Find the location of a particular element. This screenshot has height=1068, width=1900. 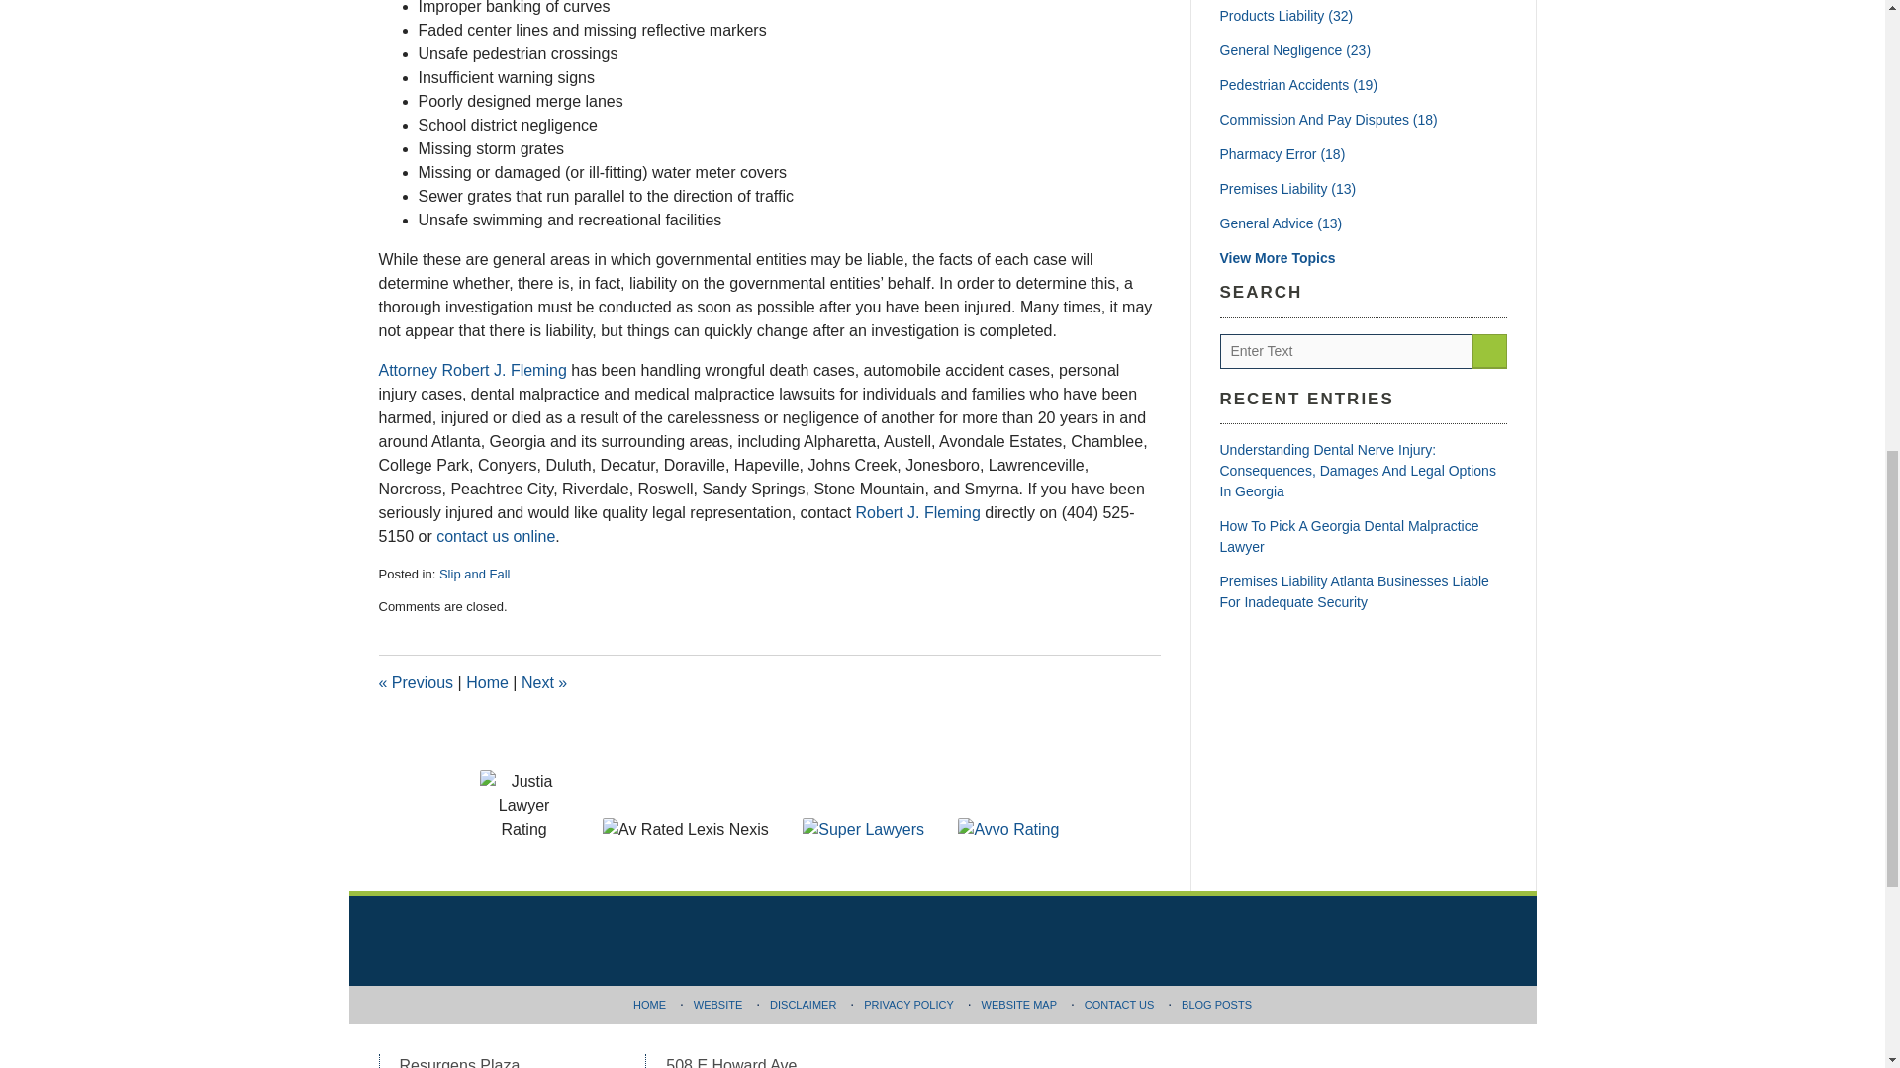

Hiring the Right Georgia Injury Lawyer is located at coordinates (416, 682).